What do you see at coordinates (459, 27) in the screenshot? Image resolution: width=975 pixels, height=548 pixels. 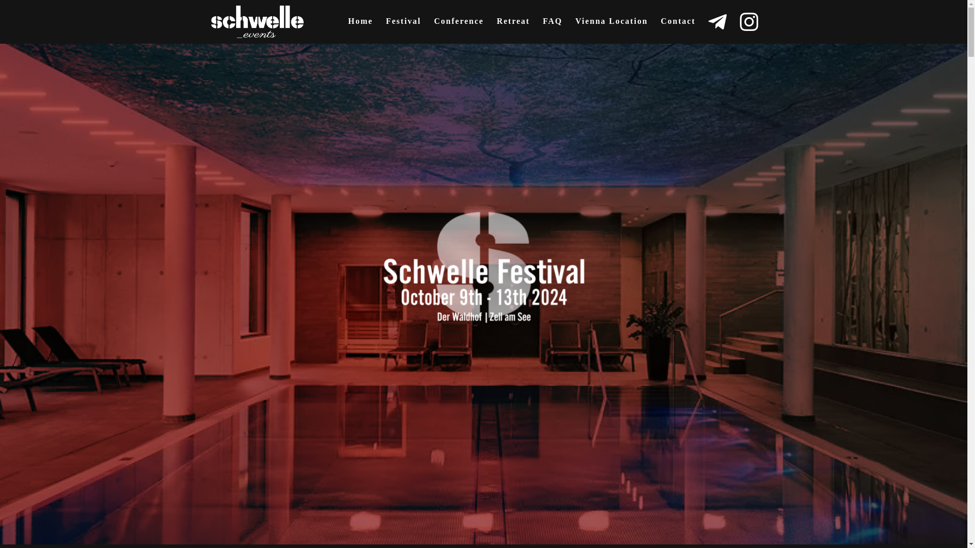 I see `Conference` at bounding box center [459, 27].